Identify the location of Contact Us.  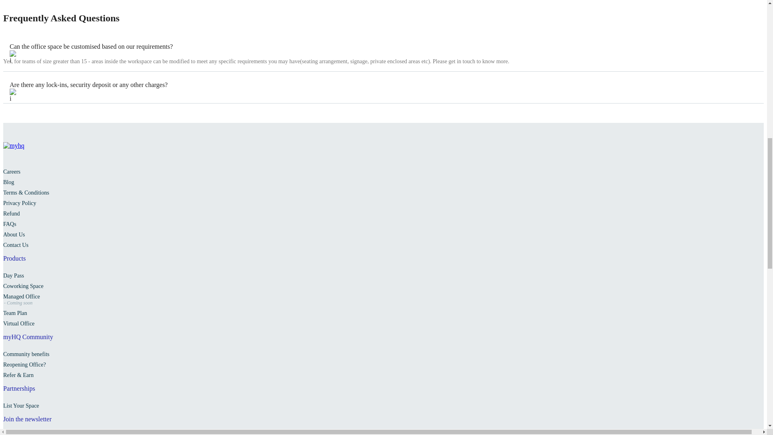
(16, 245).